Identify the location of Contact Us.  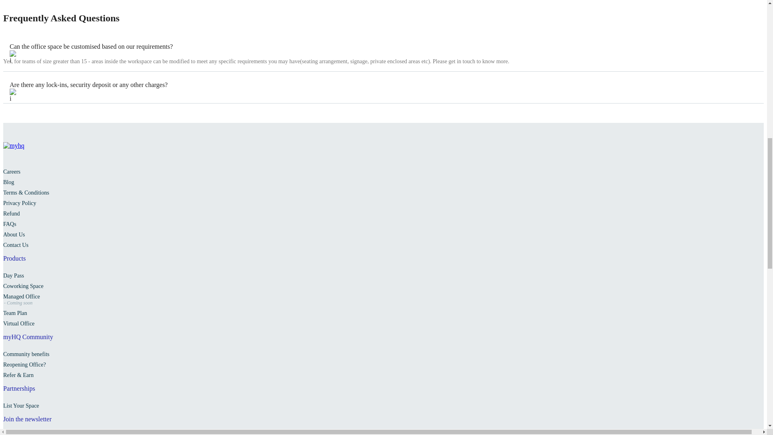
(16, 245).